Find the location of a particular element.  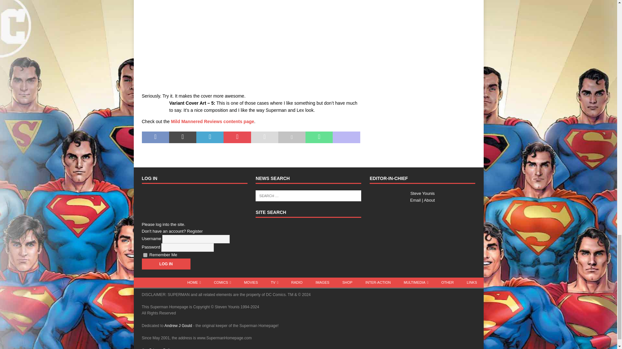

Tweet This Post is located at coordinates (183, 137).